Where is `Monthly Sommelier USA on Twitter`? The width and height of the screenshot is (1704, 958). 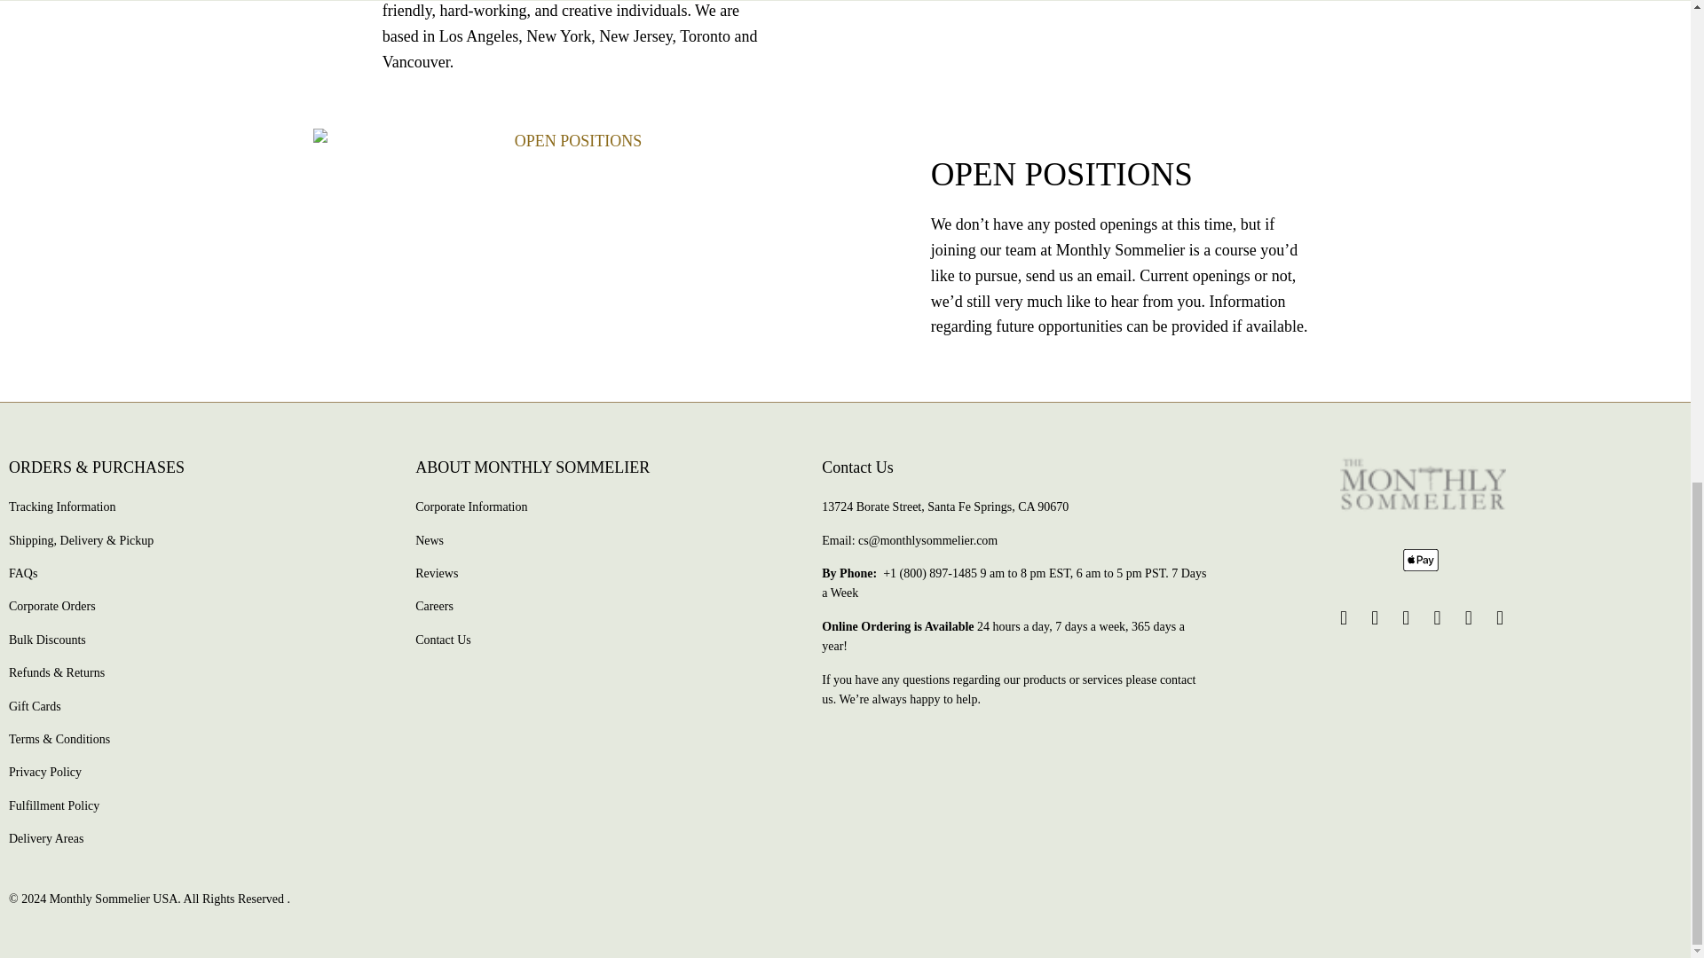 Monthly Sommelier USA on Twitter is located at coordinates (1344, 617).